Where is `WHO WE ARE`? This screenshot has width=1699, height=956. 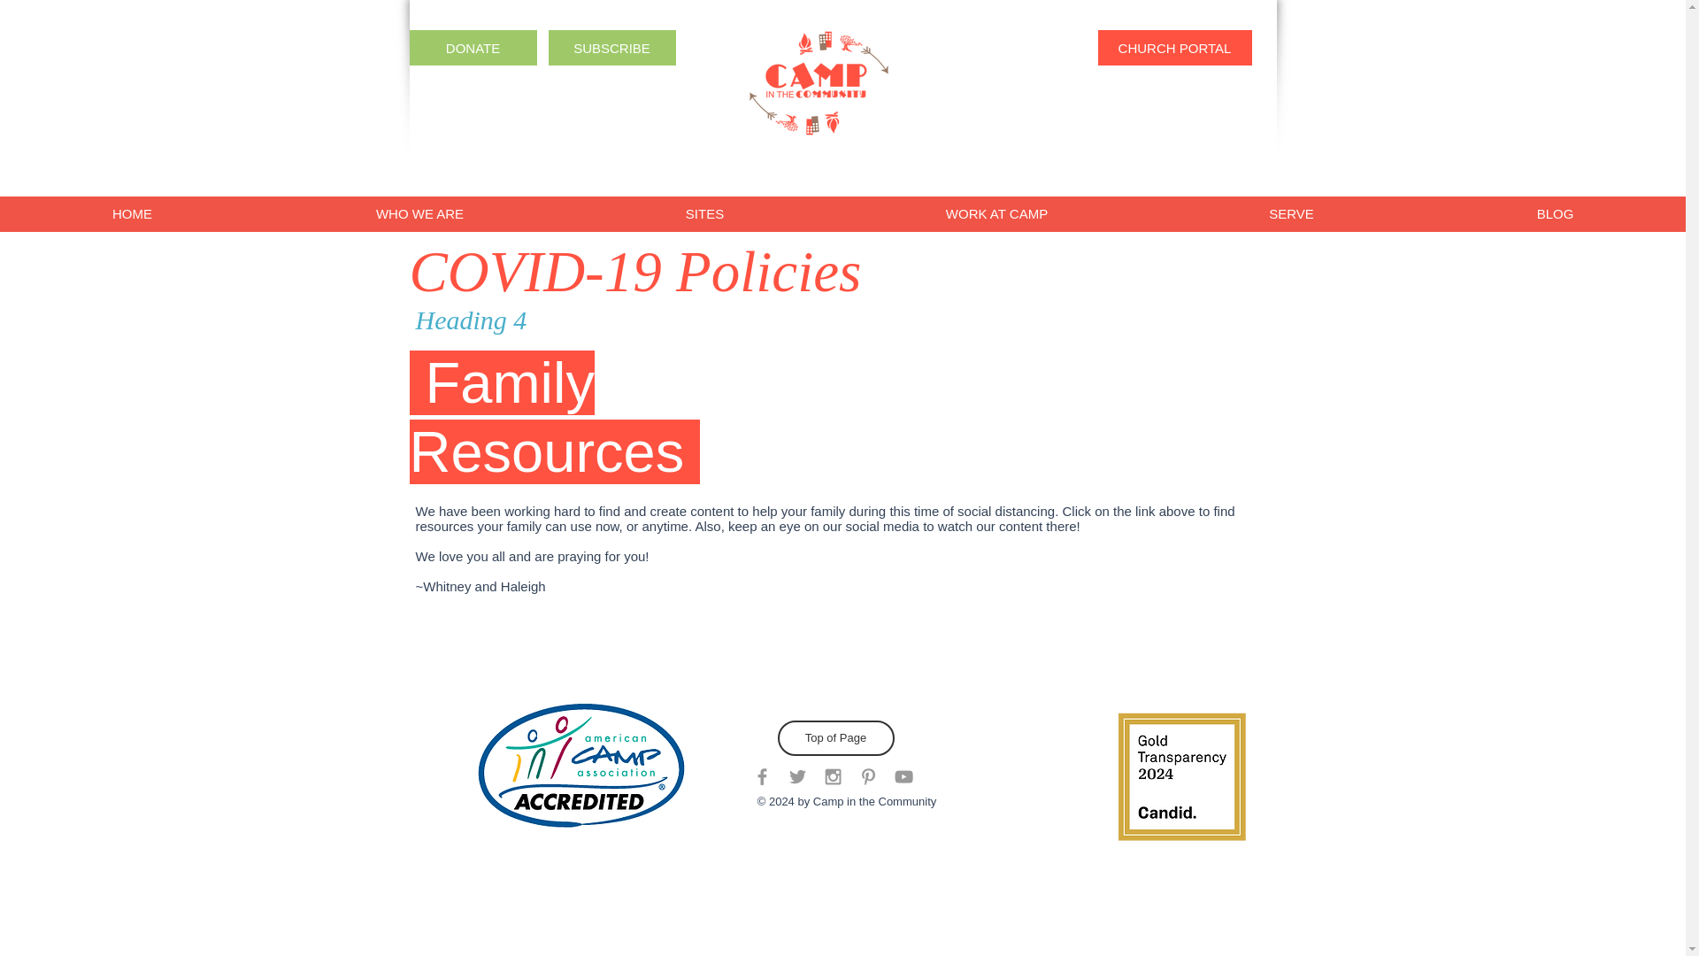
WHO WE ARE is located at coordinates (419, 214).